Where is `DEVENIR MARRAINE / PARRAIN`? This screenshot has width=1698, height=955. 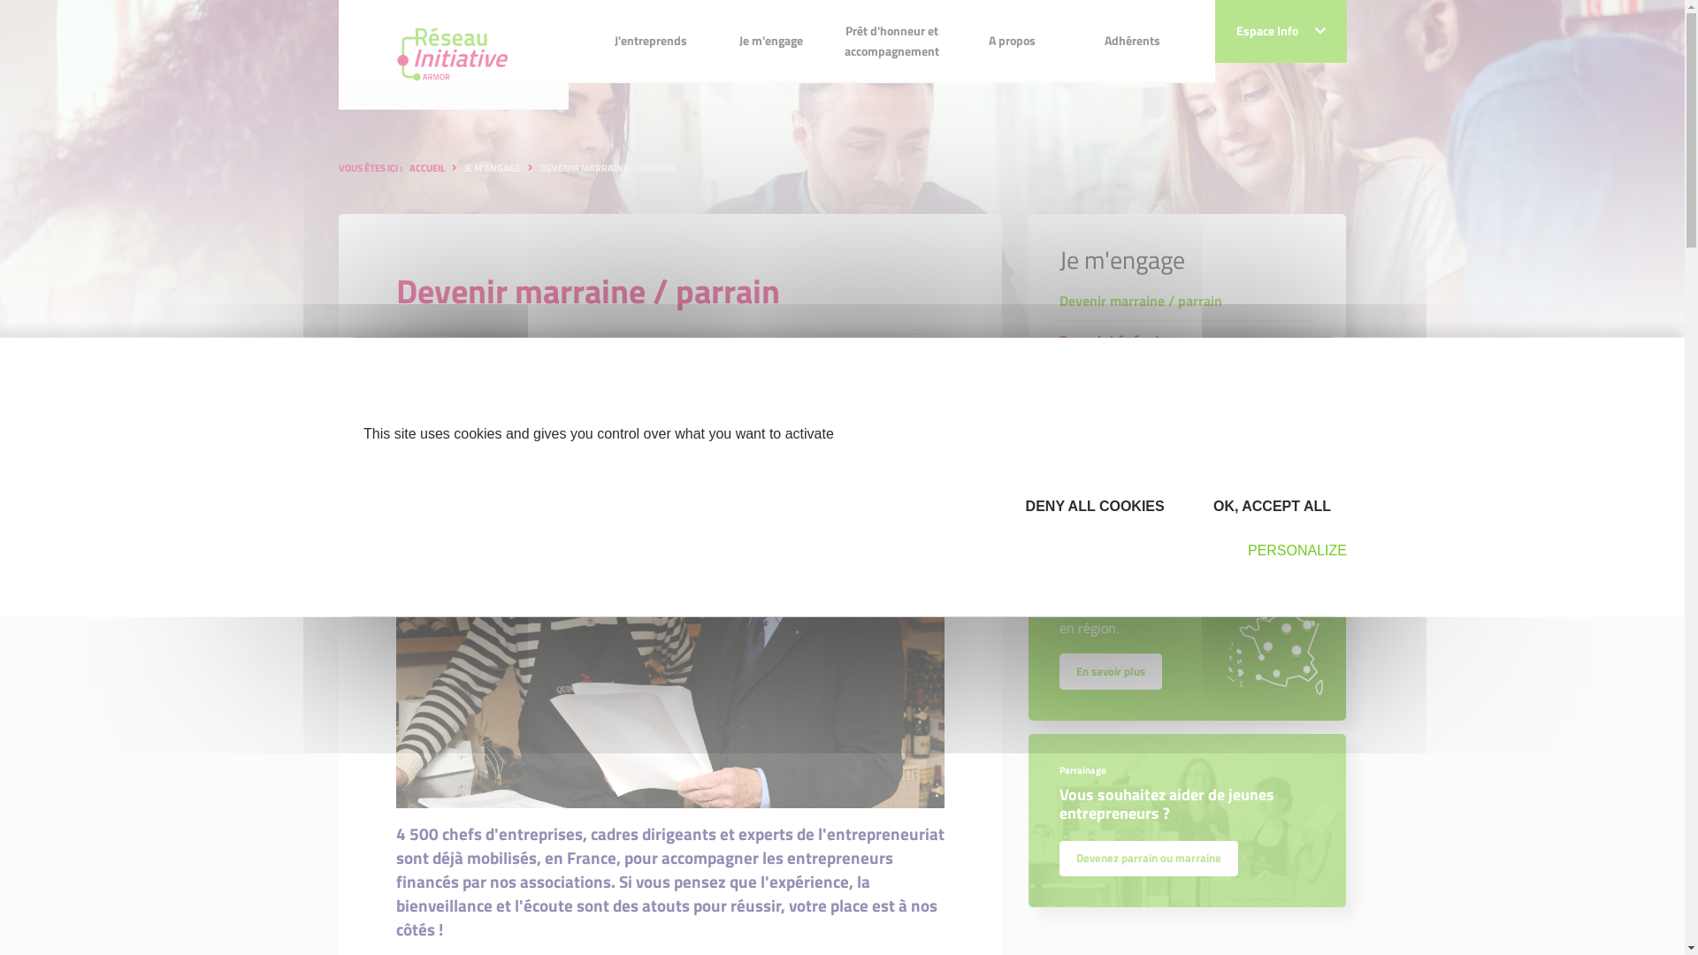 DEVENIR MARRAINE / PARRAIN is located at coordinates (608, 168).